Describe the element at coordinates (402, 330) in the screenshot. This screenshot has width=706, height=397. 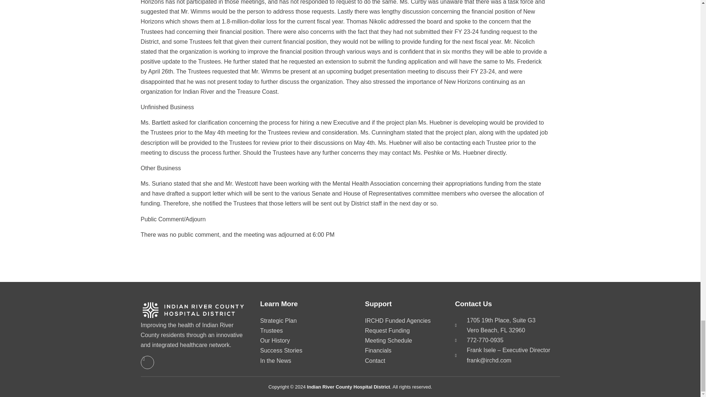
I see `Request Funding` at that location.